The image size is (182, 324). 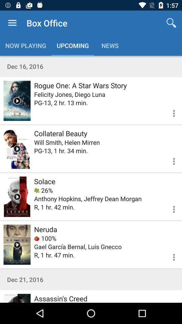 I want to click on play video icon, so click(x=17, y=196).